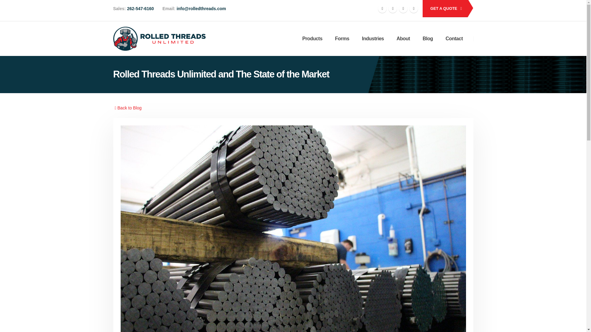  I want to click on Products, so click(312, 39).